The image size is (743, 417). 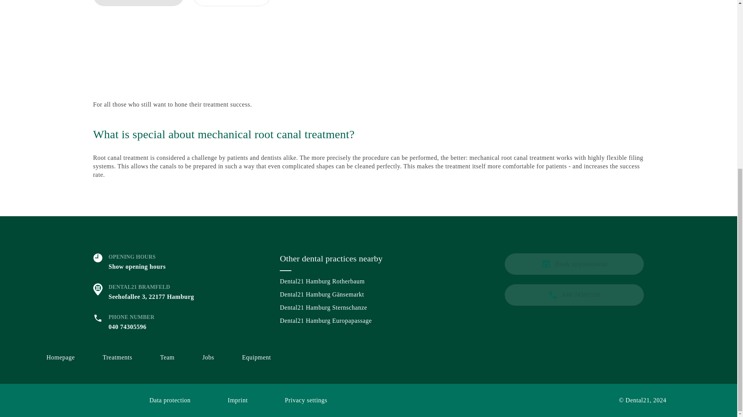 I want to click on Equipment, so click(x=256, y=358).